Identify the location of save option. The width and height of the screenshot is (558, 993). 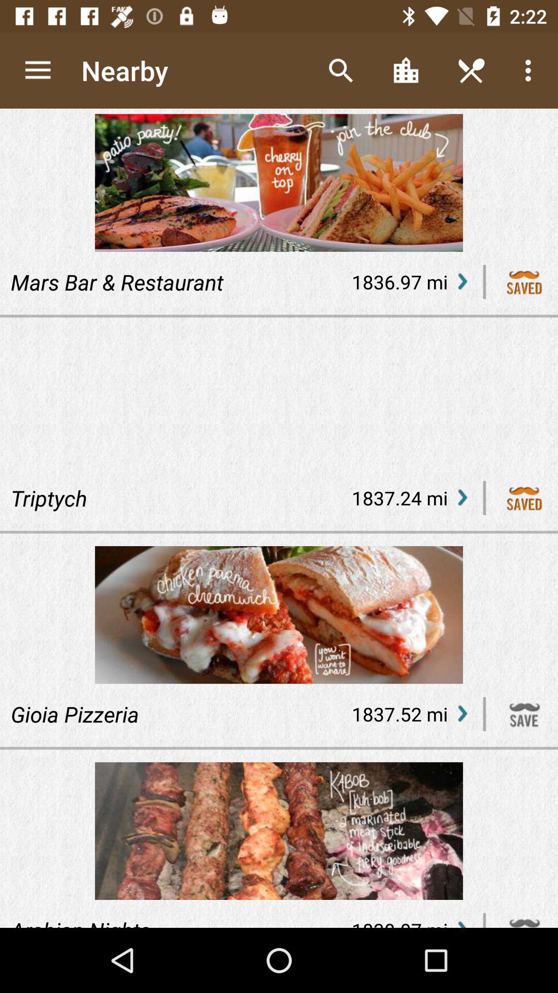
(525, 498).